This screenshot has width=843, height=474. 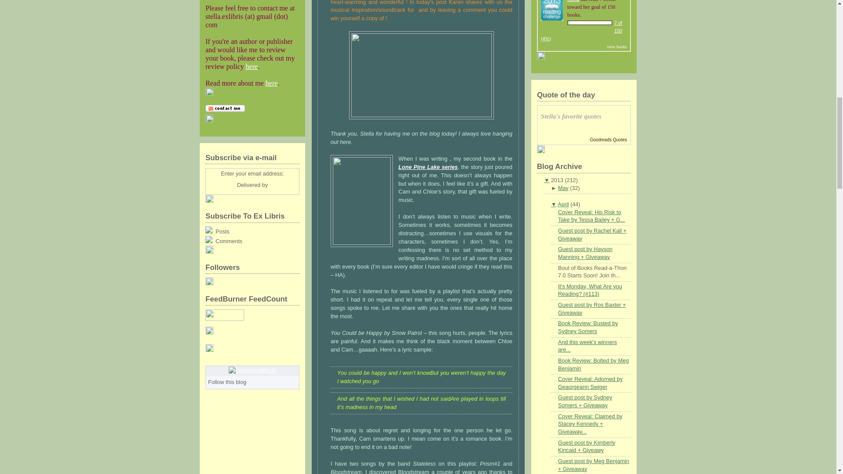 What do you see at coordinates (271, 83) in the screenshot?
I see `here` at bounding box center [271, 83].